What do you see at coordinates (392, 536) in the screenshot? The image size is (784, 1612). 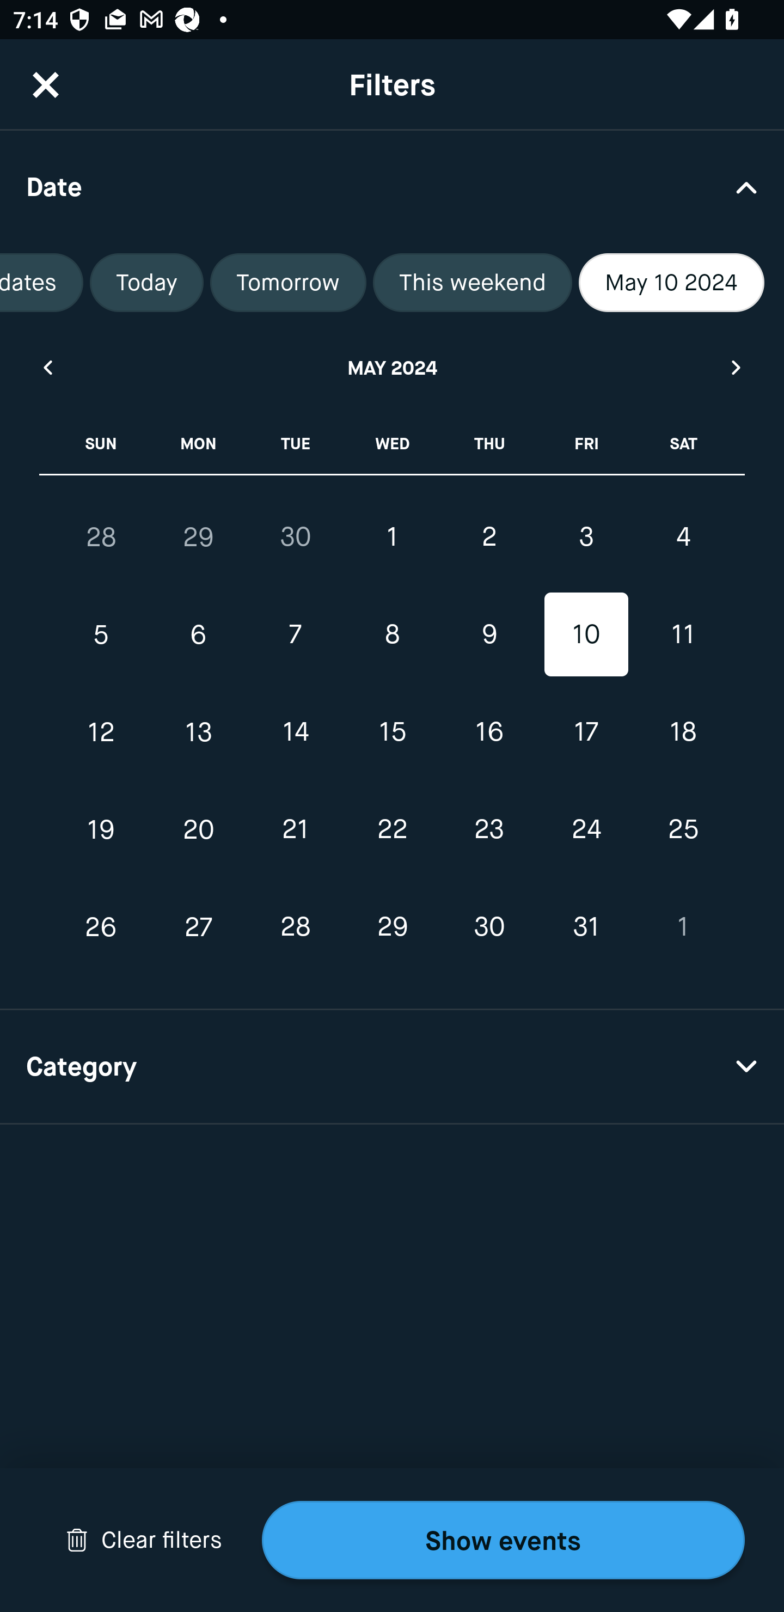 I see `1` at bounding box center [392, 536].